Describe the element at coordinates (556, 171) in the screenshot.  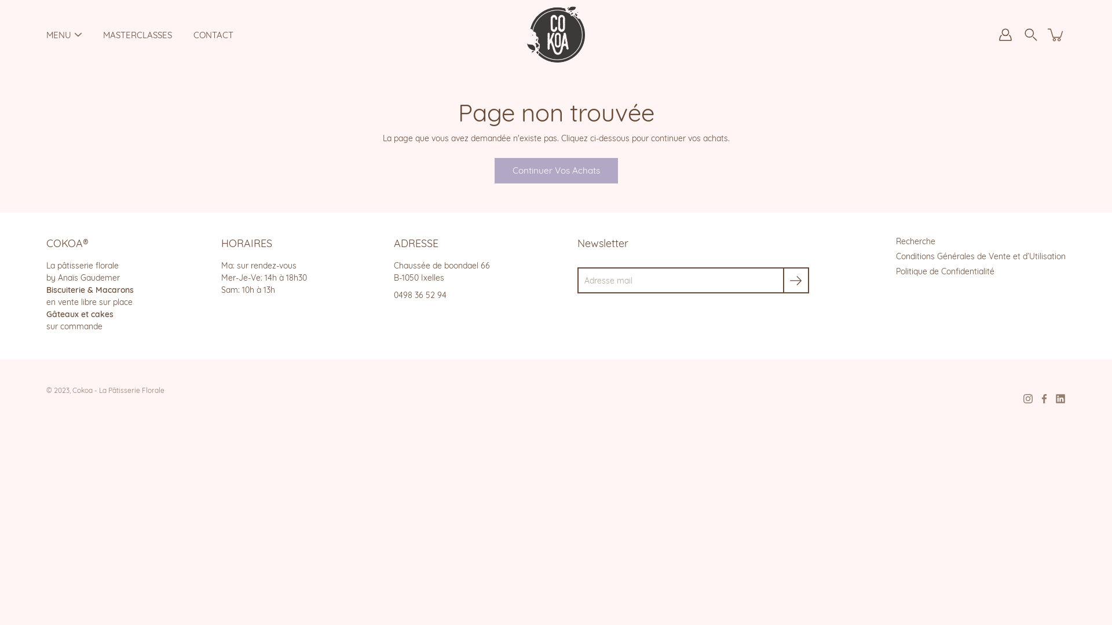
I see `Continuer Vos Achats` at that location.